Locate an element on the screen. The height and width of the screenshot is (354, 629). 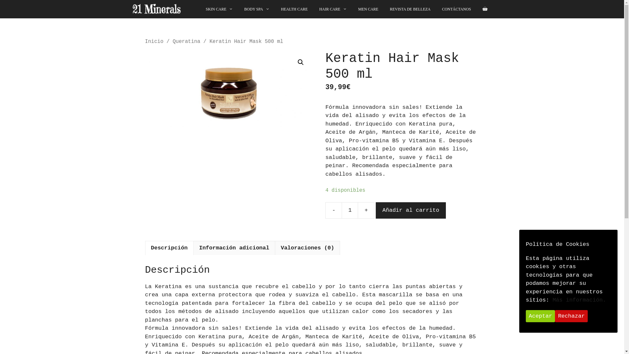
21minerals is located at coordinates (157, 9).